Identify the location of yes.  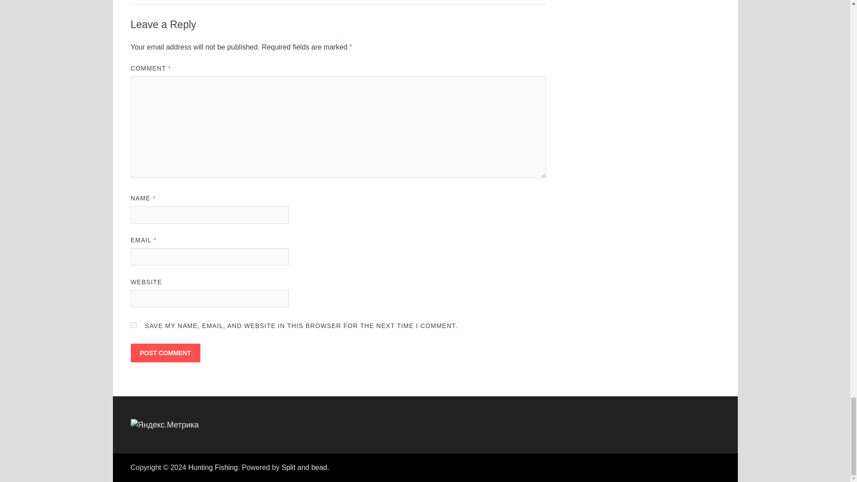
(133, 325).